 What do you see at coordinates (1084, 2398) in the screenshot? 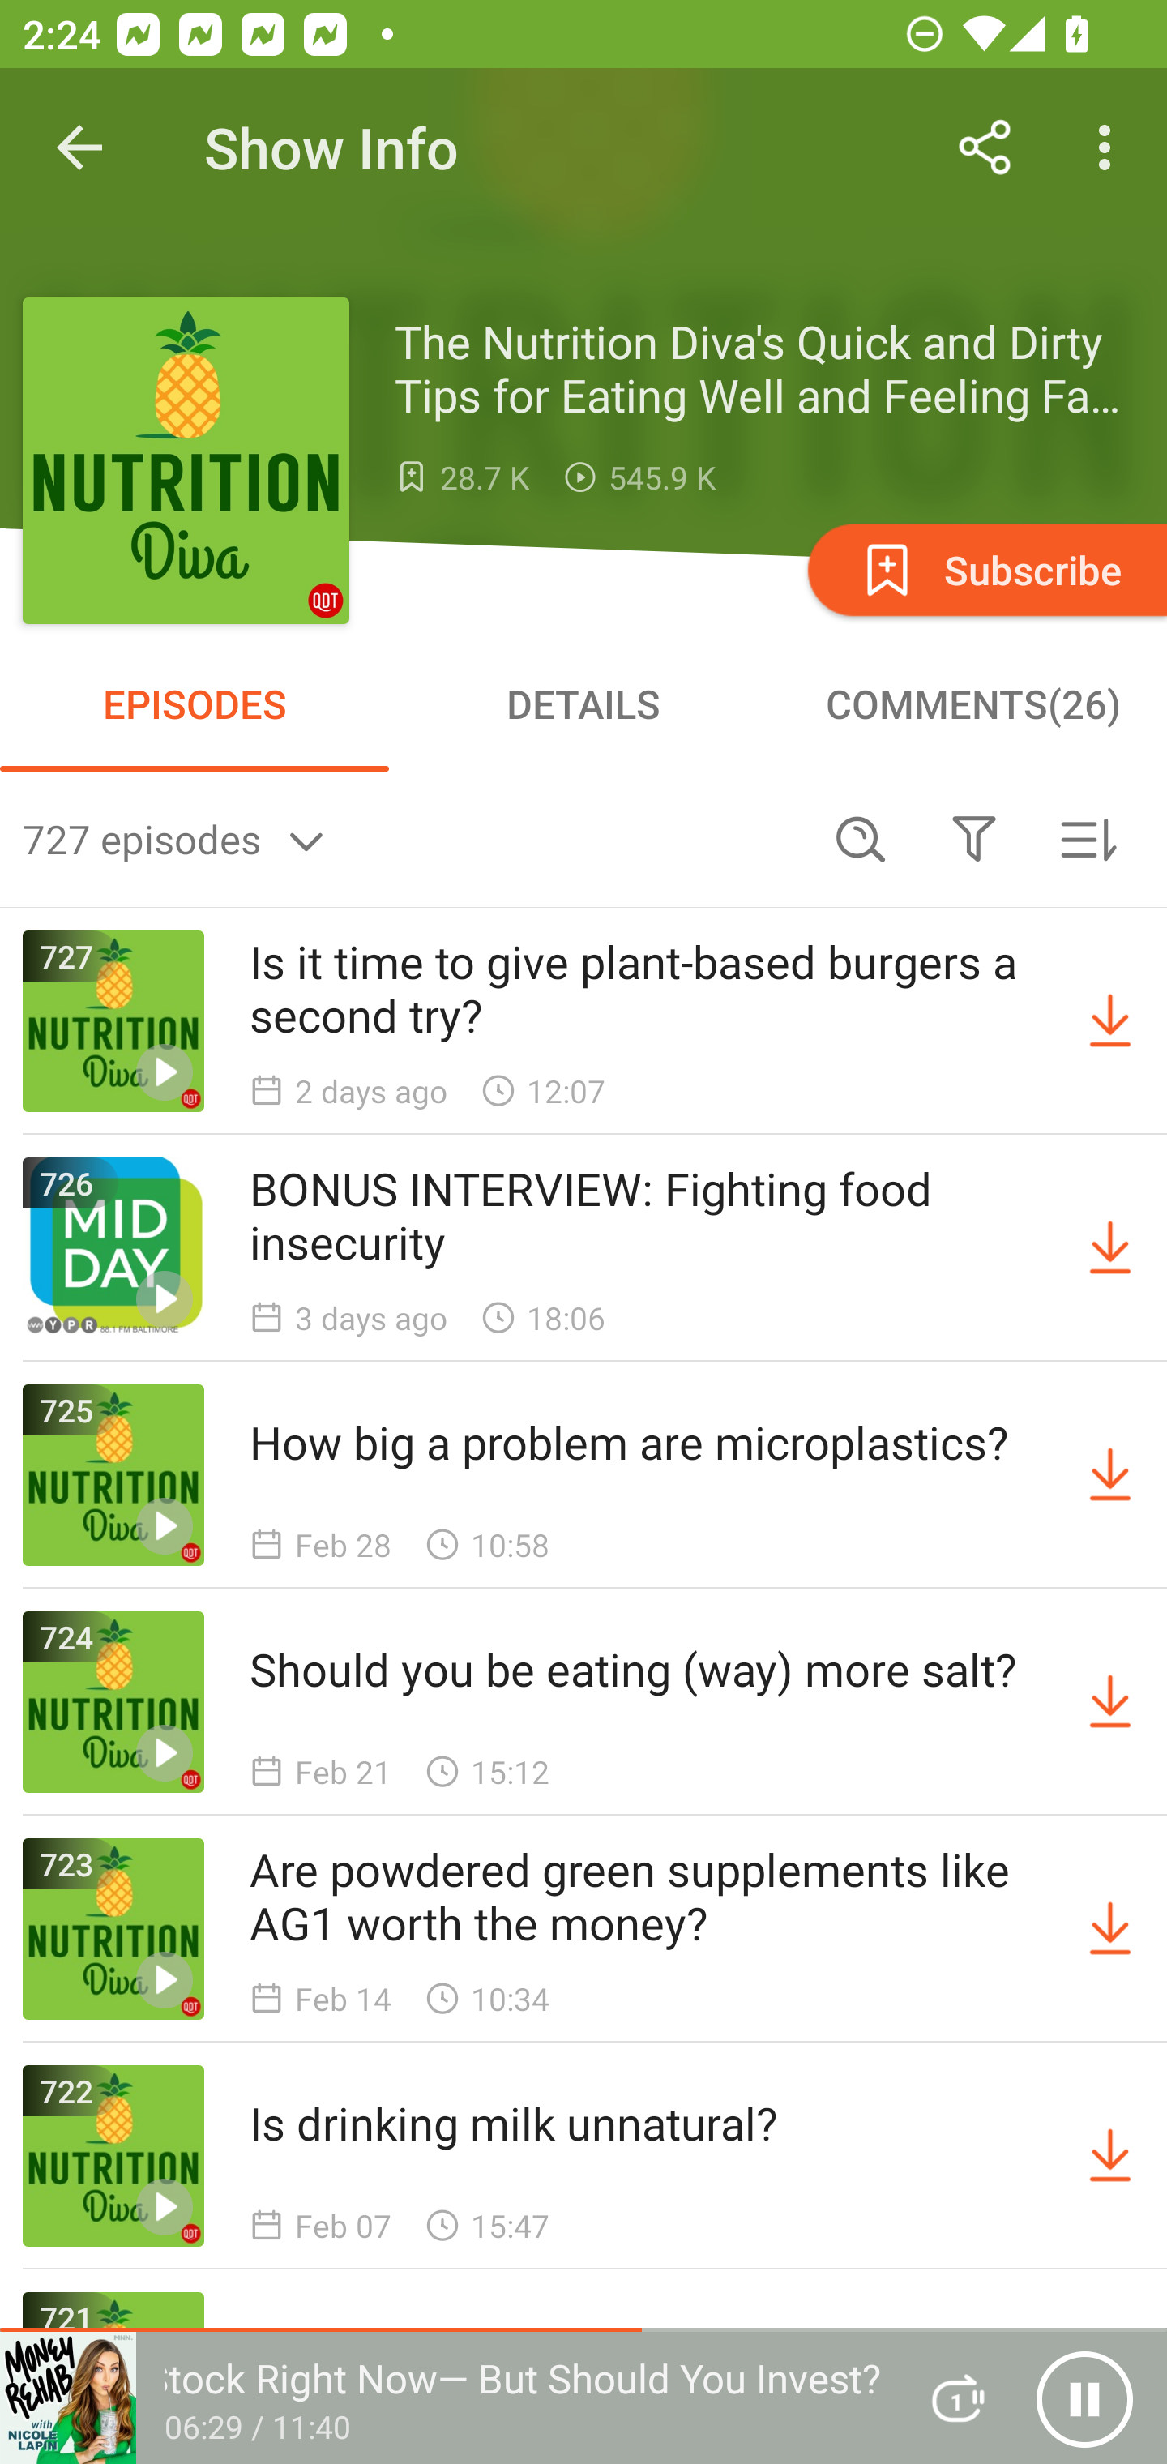
I see `Pause` at bounding box center [1084, 2398].